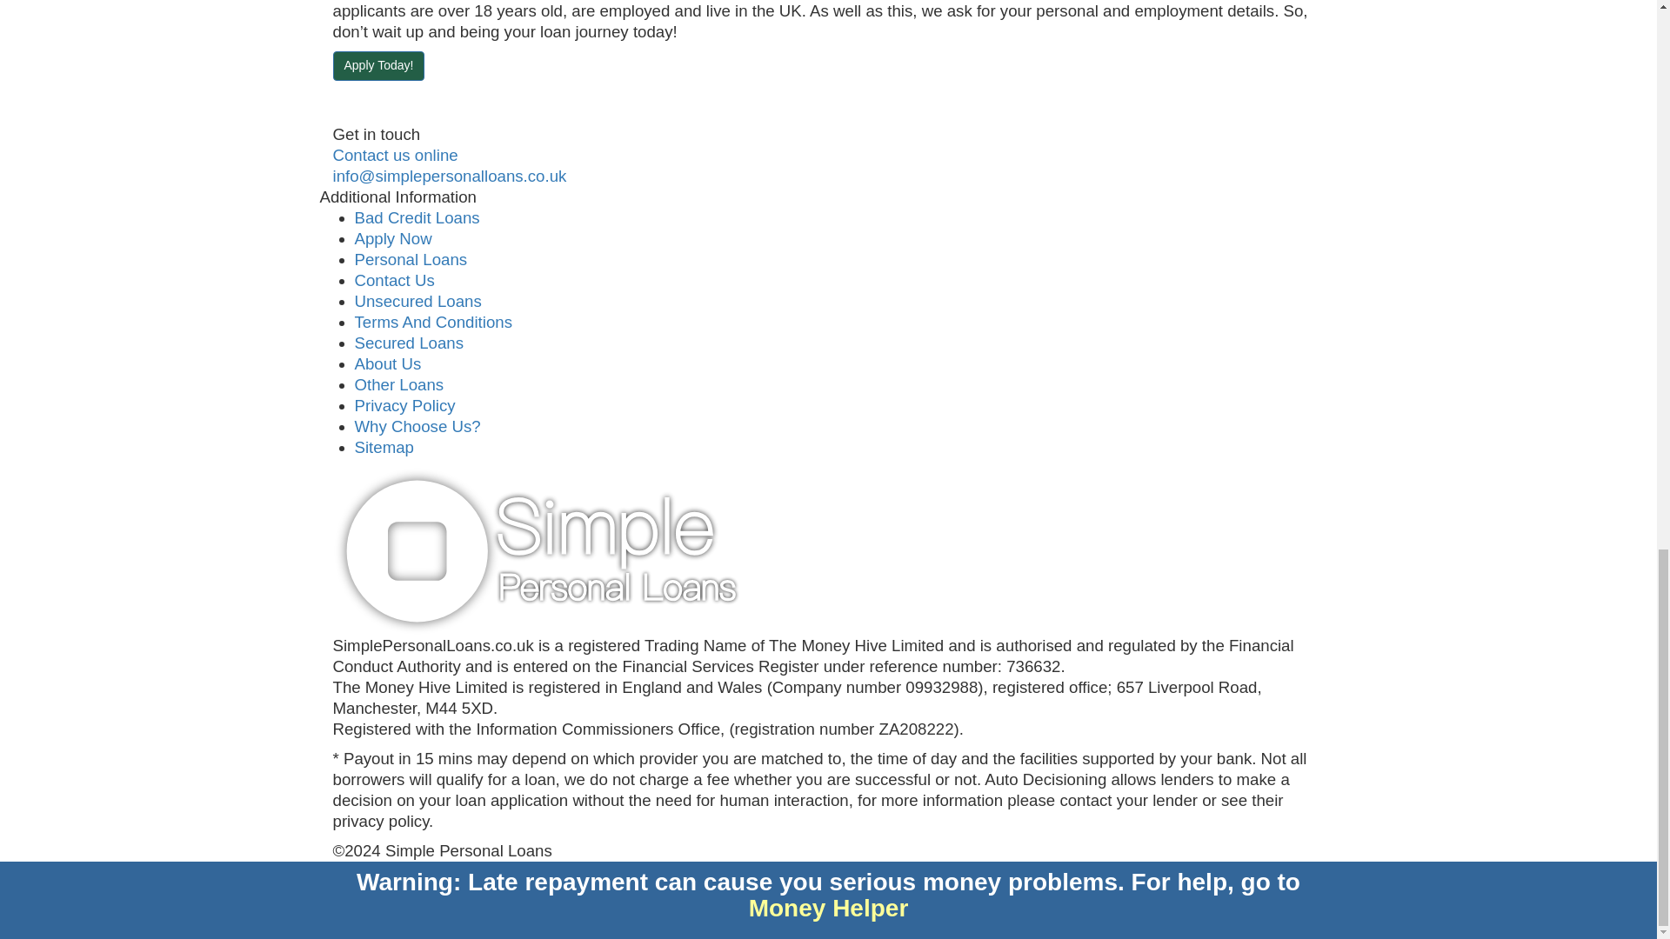 The width and height of the screenshot is (1670, 939). I want to click on Sitemap, so click(384, 447).